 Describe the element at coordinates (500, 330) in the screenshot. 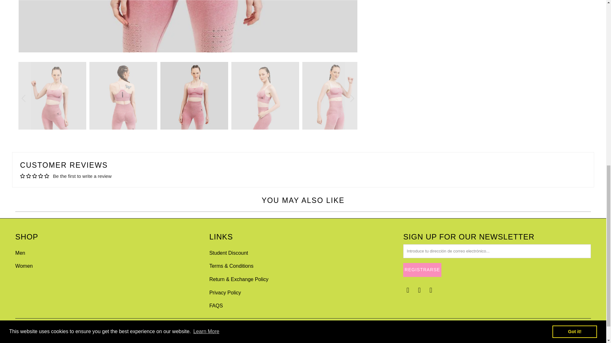

I see `Maestro` at that location.